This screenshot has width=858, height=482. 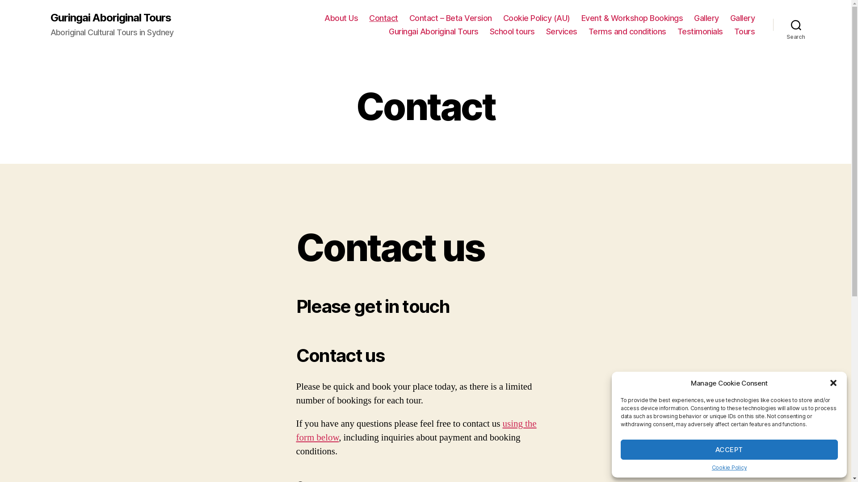 What do you see at coordinates (416, 431) in the screenshot?
I see `using the form below` at bounding box center [416, 431].